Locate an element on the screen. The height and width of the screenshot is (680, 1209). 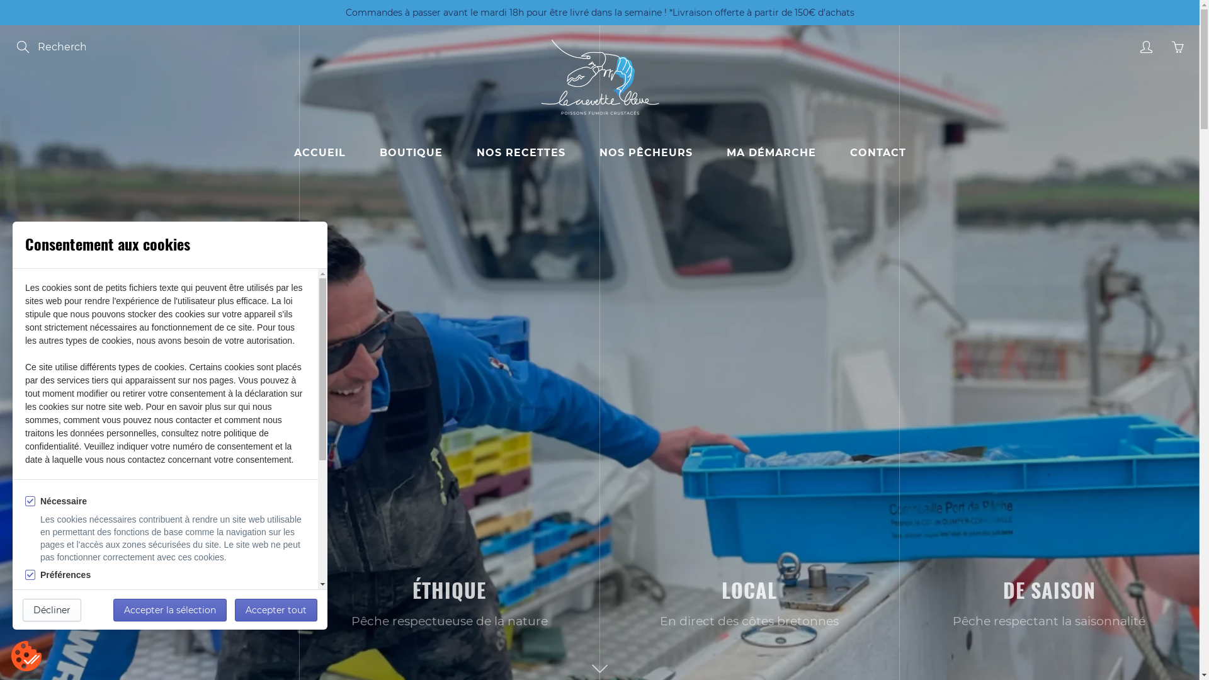
BOUTIQUE is located at coordinates (411, 153).